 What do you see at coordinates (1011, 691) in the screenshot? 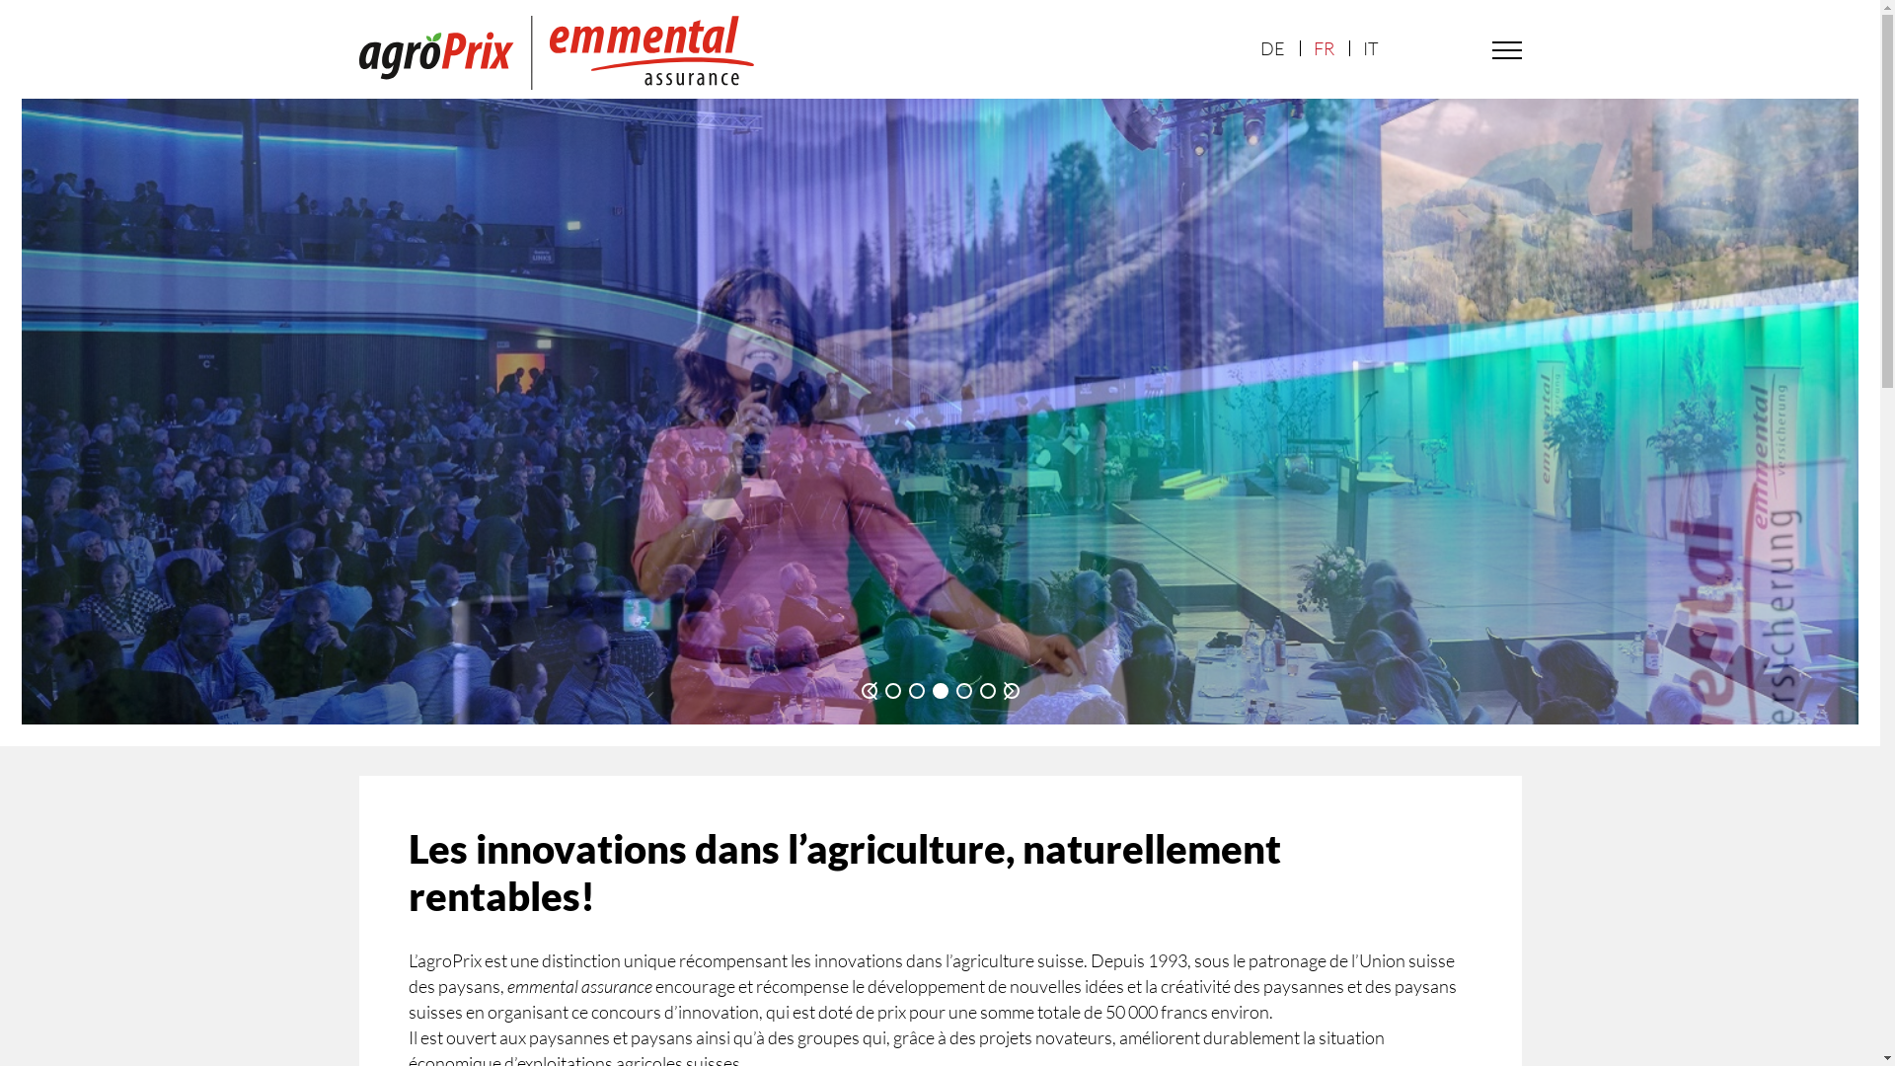
I see `7` at bounding box center [1011, 691].